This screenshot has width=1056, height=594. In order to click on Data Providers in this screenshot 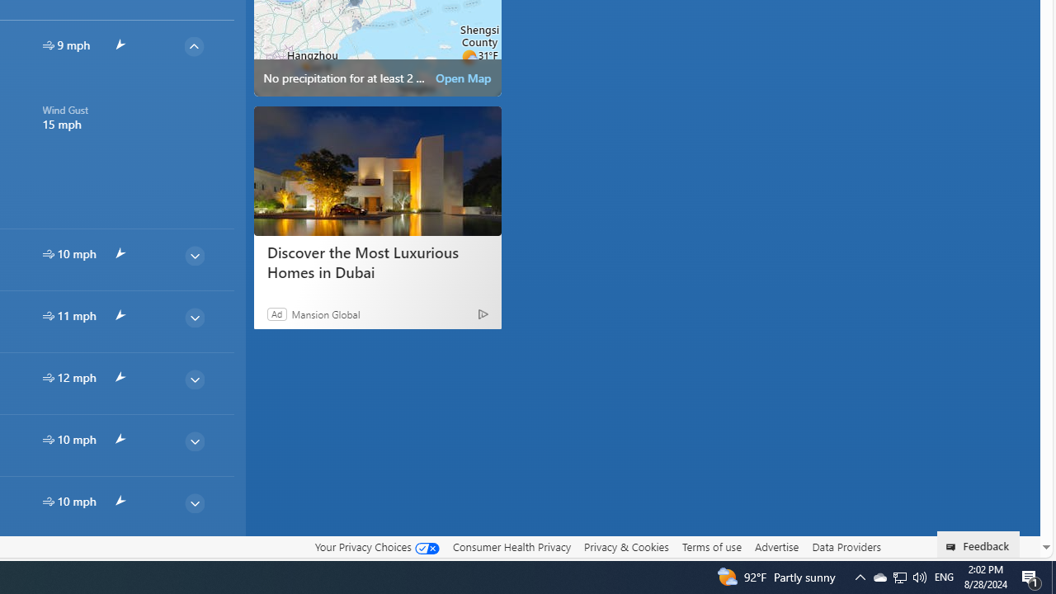, I will do `click(846, 546)`.